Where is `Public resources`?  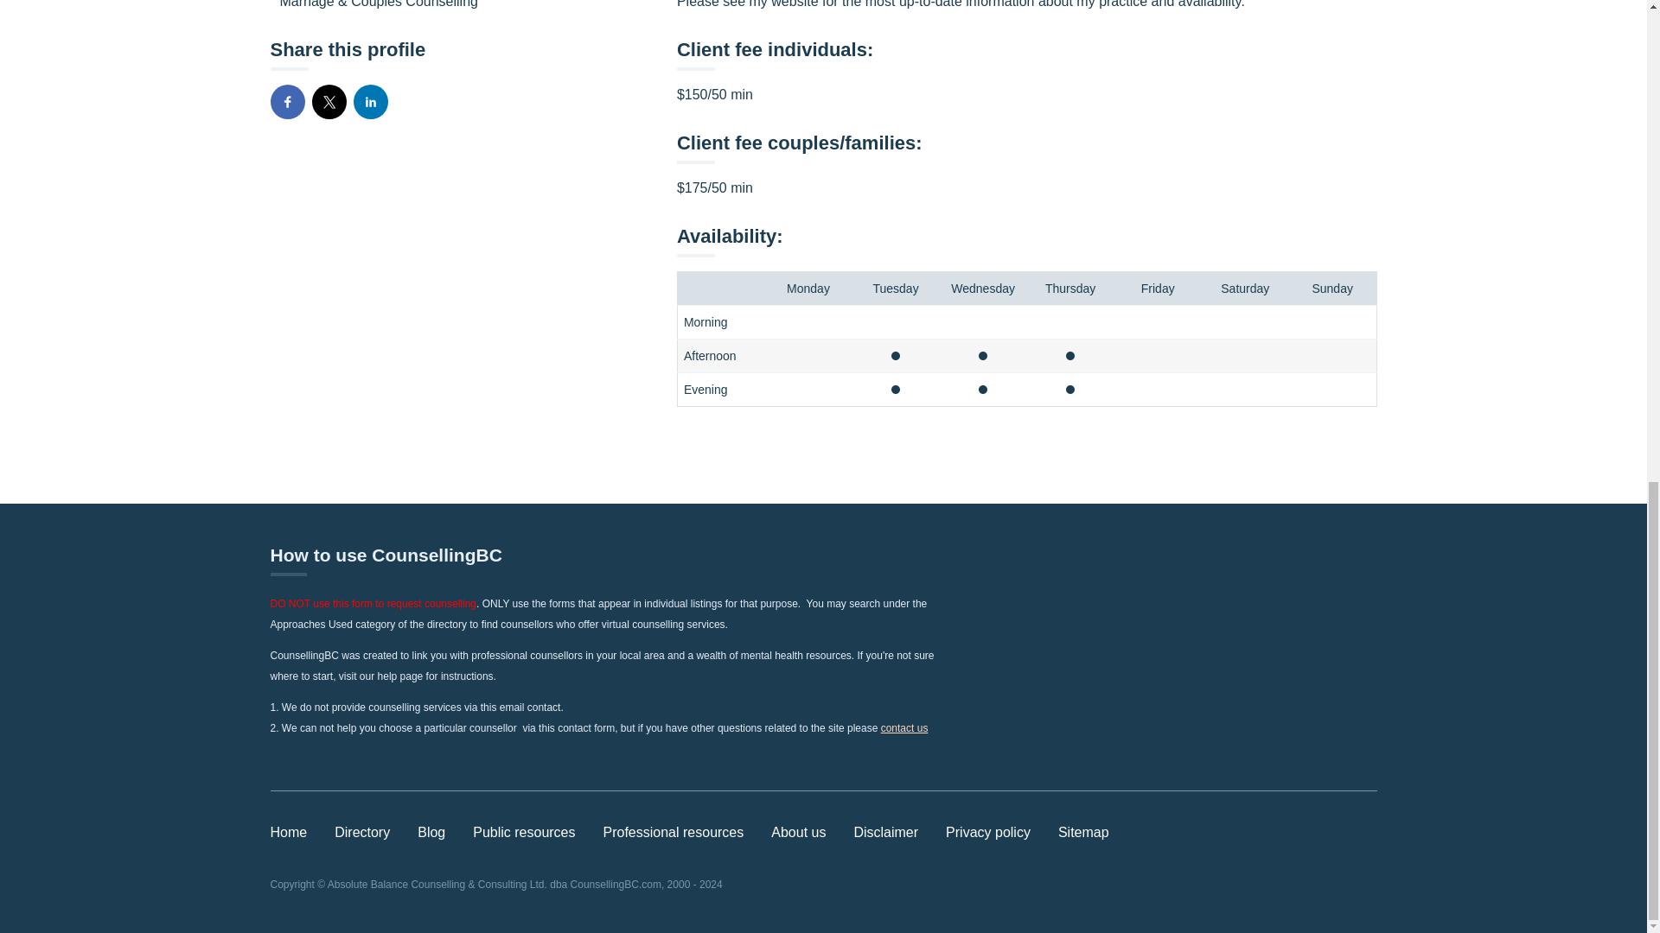
Public resources is located at coordinates (524, 832).